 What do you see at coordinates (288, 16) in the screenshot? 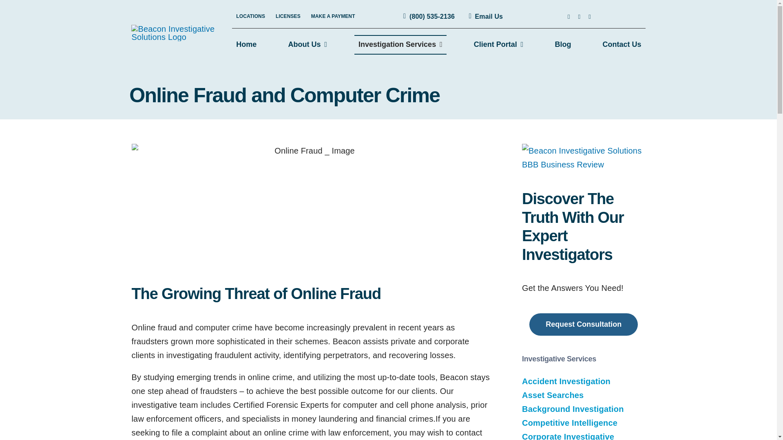
I see `LICENSES` at bounding box center [288, 16].